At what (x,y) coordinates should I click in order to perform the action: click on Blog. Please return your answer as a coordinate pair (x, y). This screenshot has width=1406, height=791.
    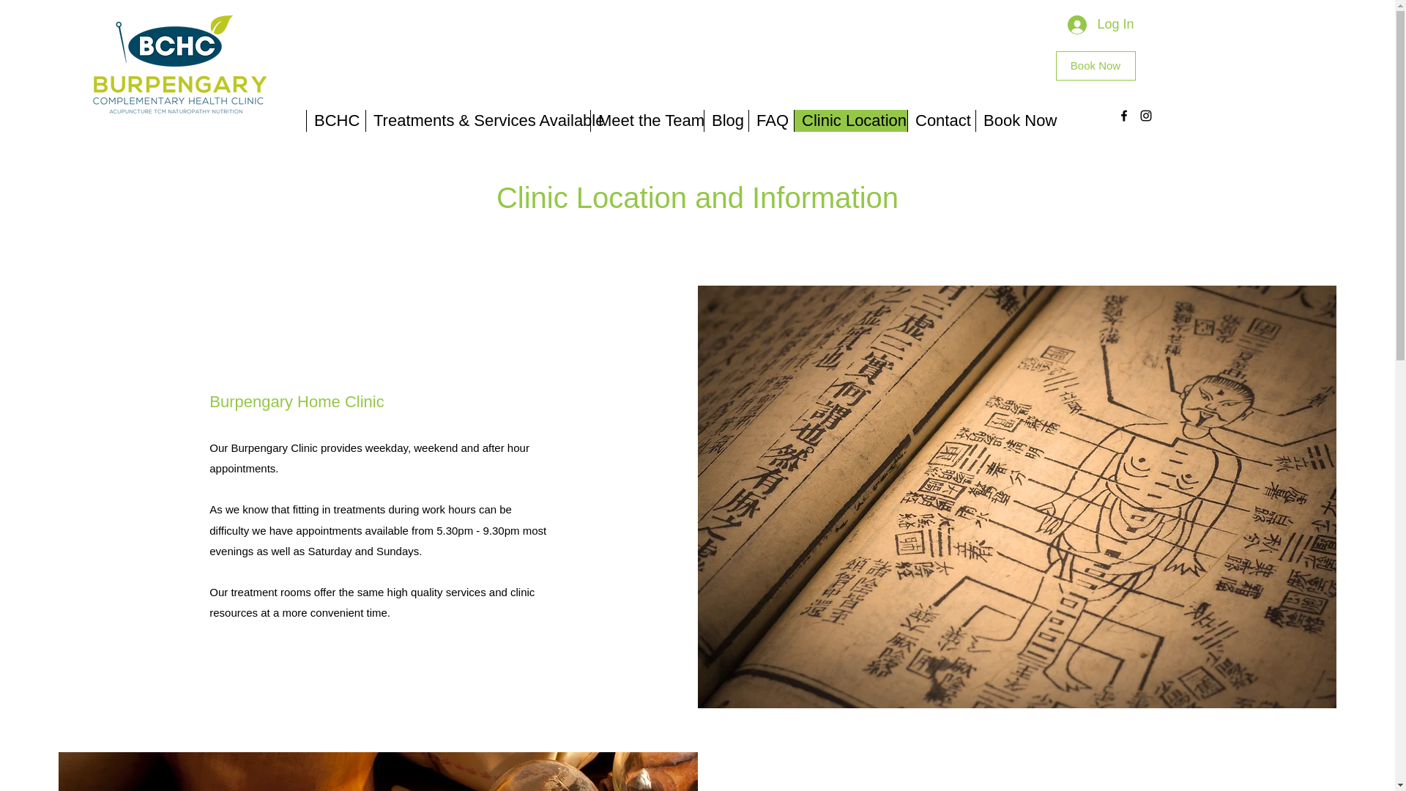
    Looking at the image, I should click on (726, 121).